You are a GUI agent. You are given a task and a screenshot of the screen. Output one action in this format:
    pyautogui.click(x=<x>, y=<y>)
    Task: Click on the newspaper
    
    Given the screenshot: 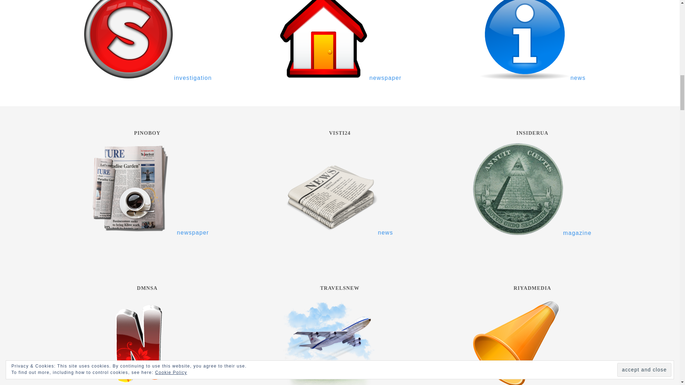 What is the action you would take?
    pyautogui.click(x=340, y=78)
    